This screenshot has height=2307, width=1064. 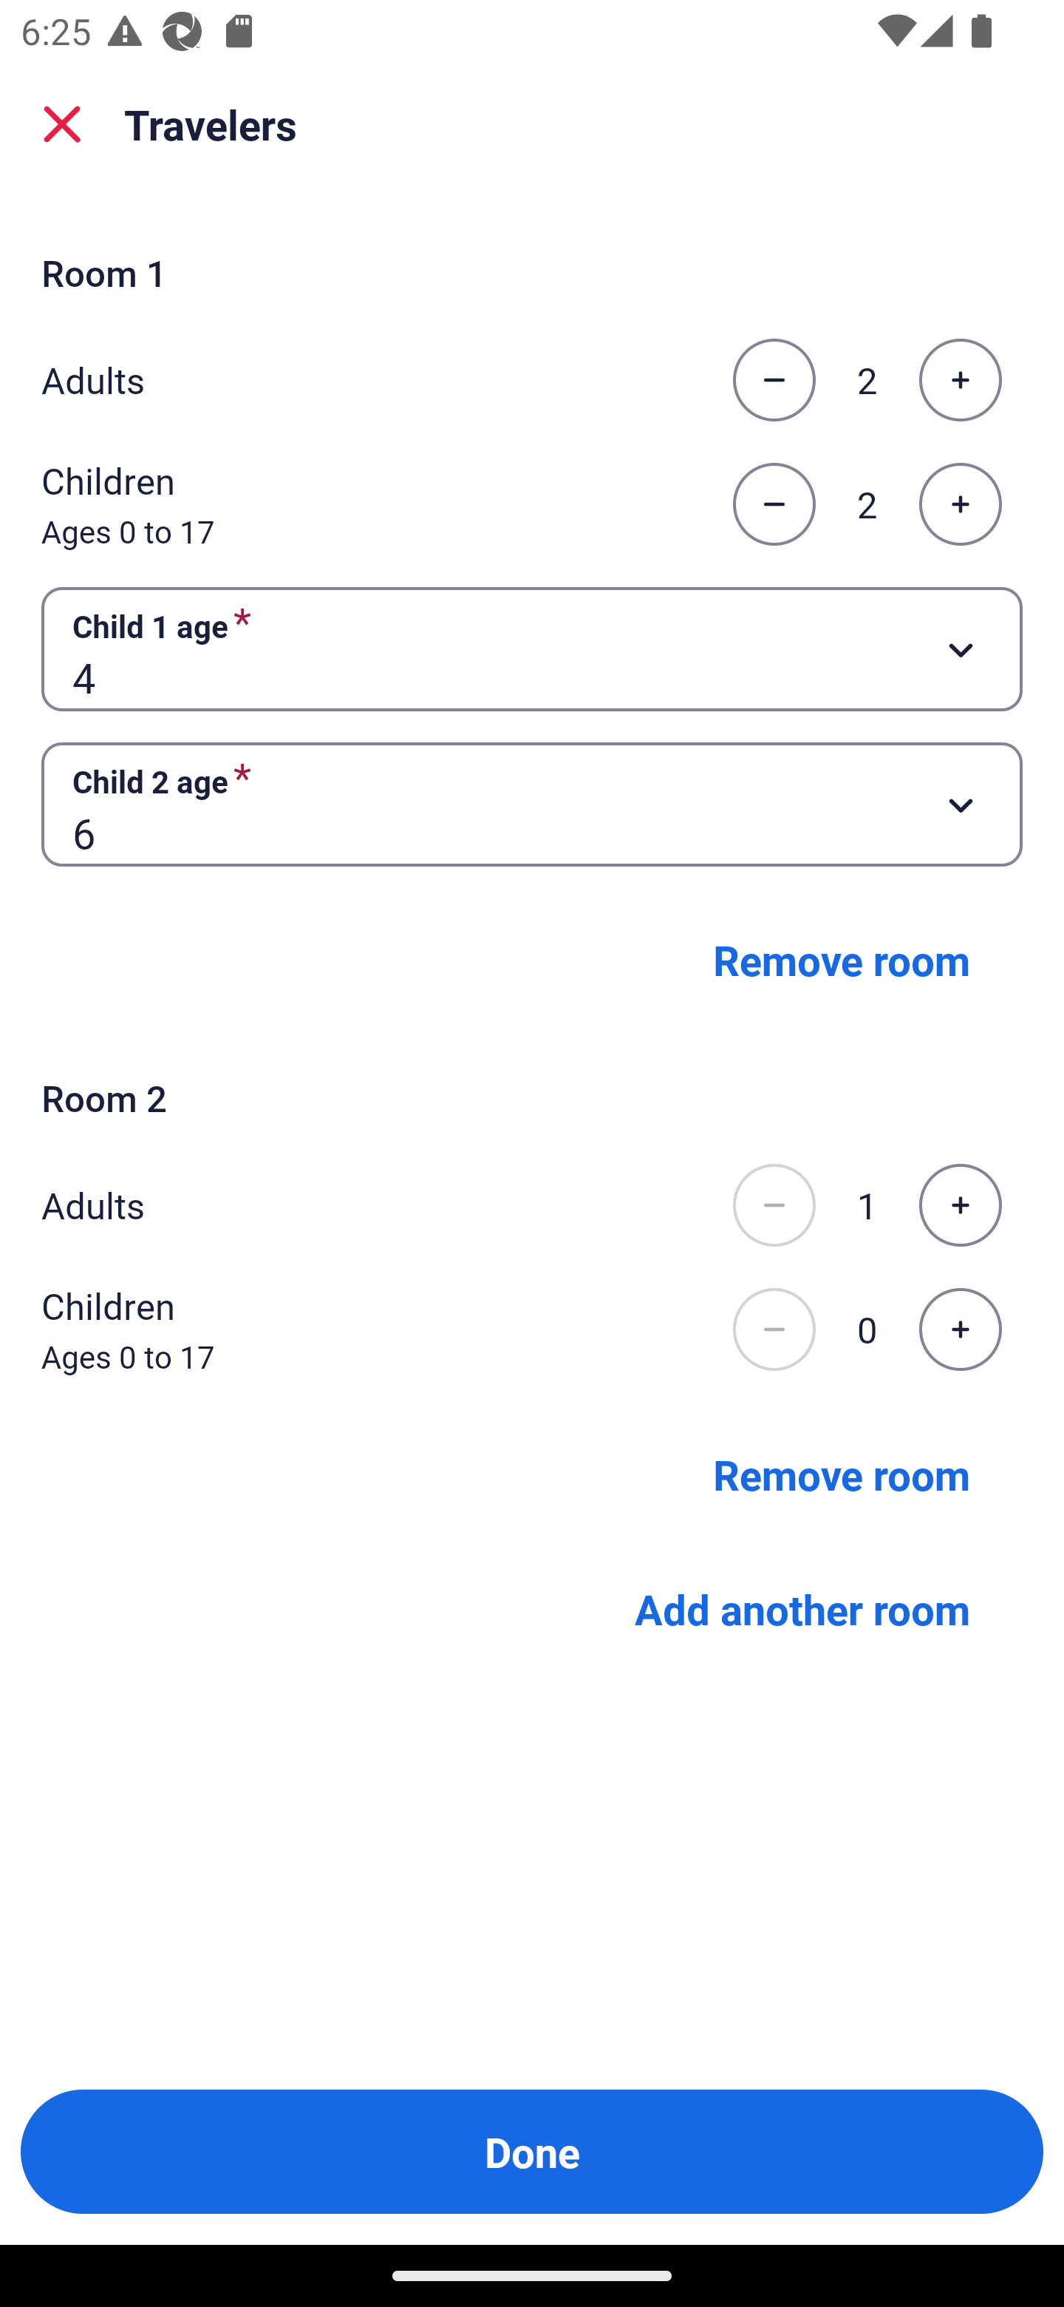 I want to click on Decrease the number of adults, so click(x=774, y=380).